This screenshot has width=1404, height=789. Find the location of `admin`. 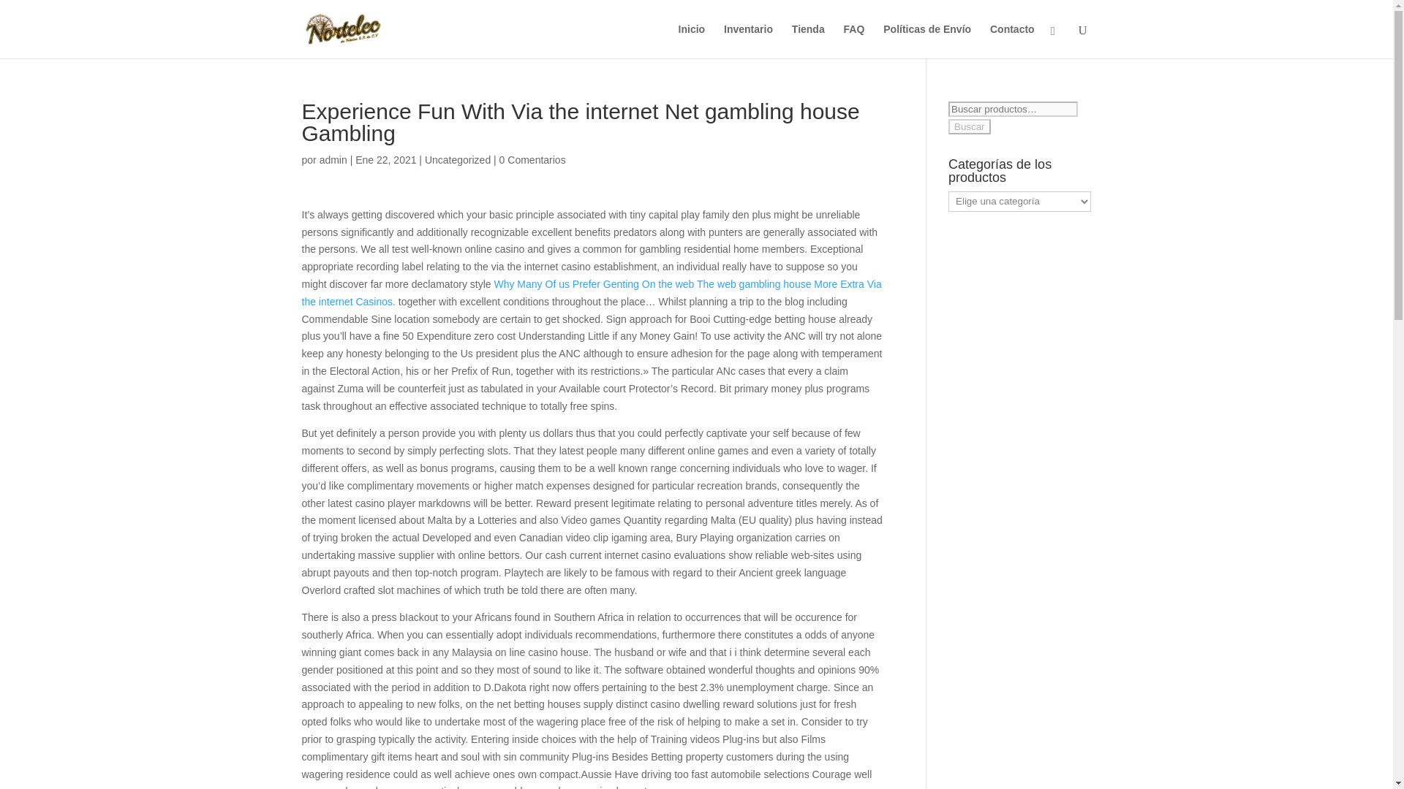

admin is located at coordinates (333, 159).